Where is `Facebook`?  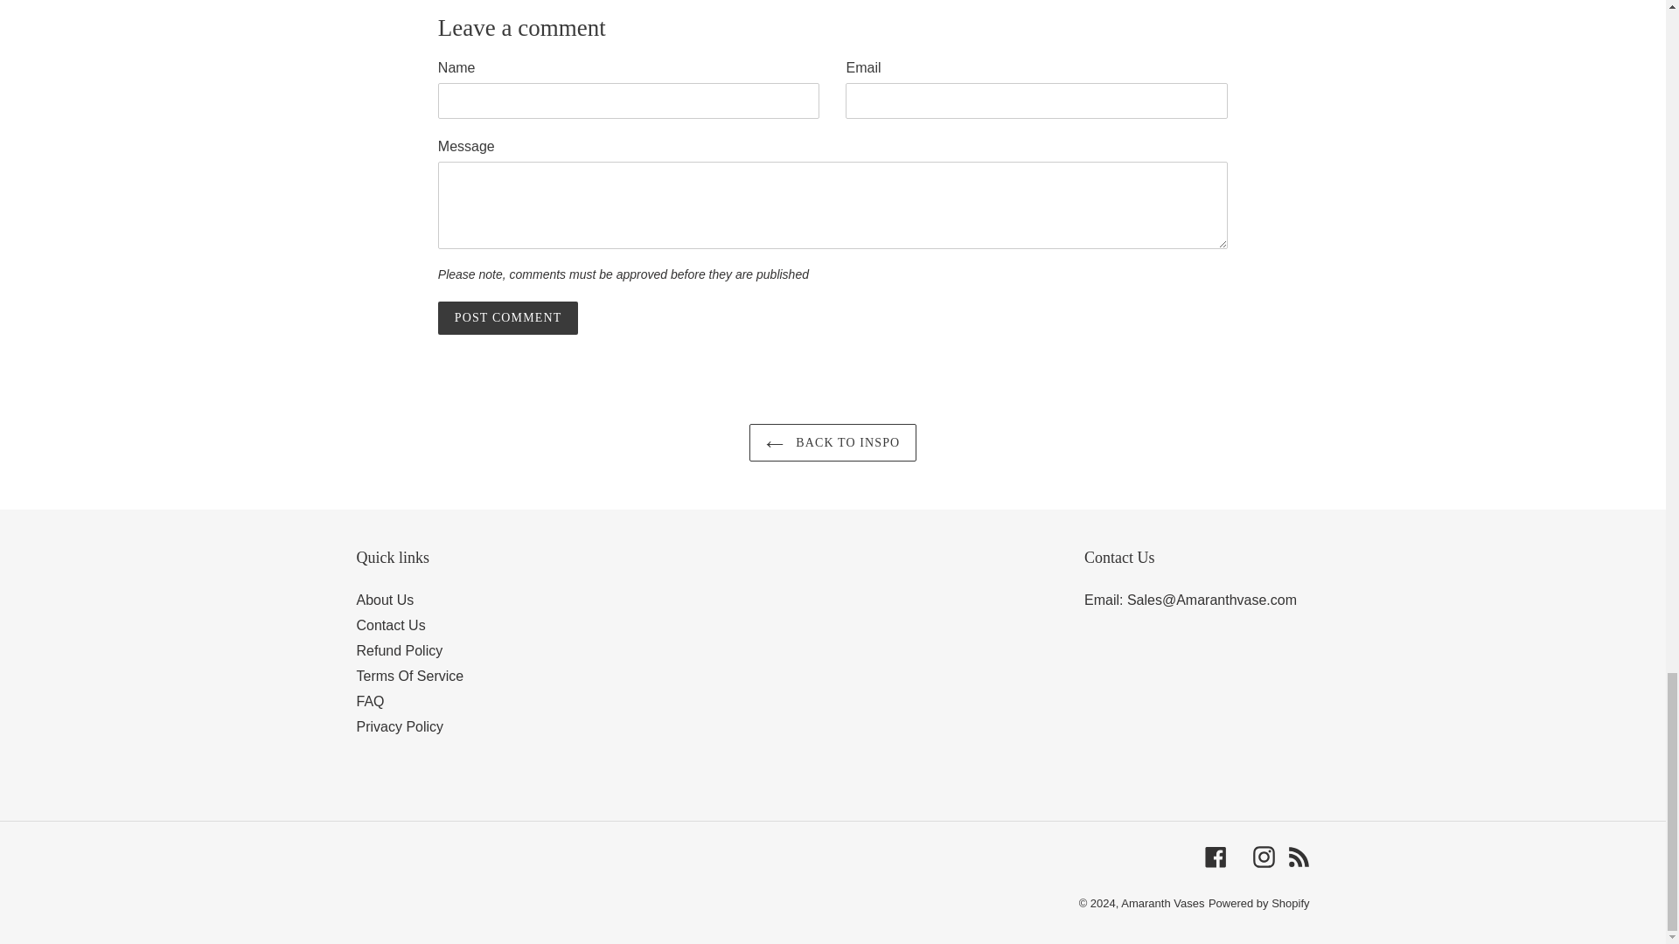 Facebook is located at coordinates (1216, 857).